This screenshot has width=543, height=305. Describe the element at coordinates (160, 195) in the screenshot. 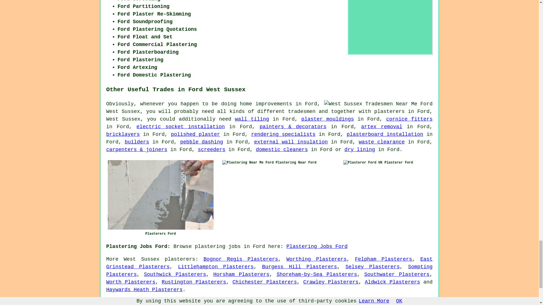

I see `Plasterers Ford` at that location.